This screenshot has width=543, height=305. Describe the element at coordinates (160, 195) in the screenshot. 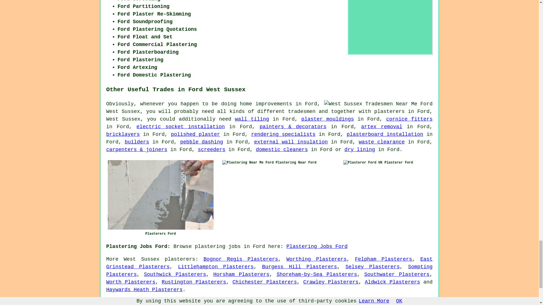

I see `Plasterers Ford` at that location.